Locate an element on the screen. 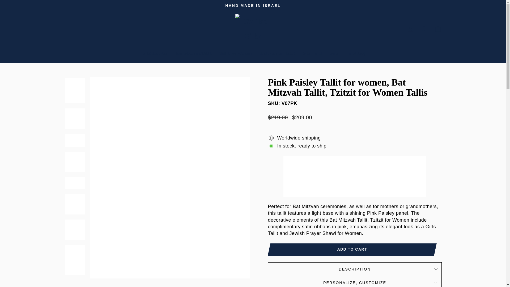  Bar Mitzvah Tallit is located at coordinates (194, 53).